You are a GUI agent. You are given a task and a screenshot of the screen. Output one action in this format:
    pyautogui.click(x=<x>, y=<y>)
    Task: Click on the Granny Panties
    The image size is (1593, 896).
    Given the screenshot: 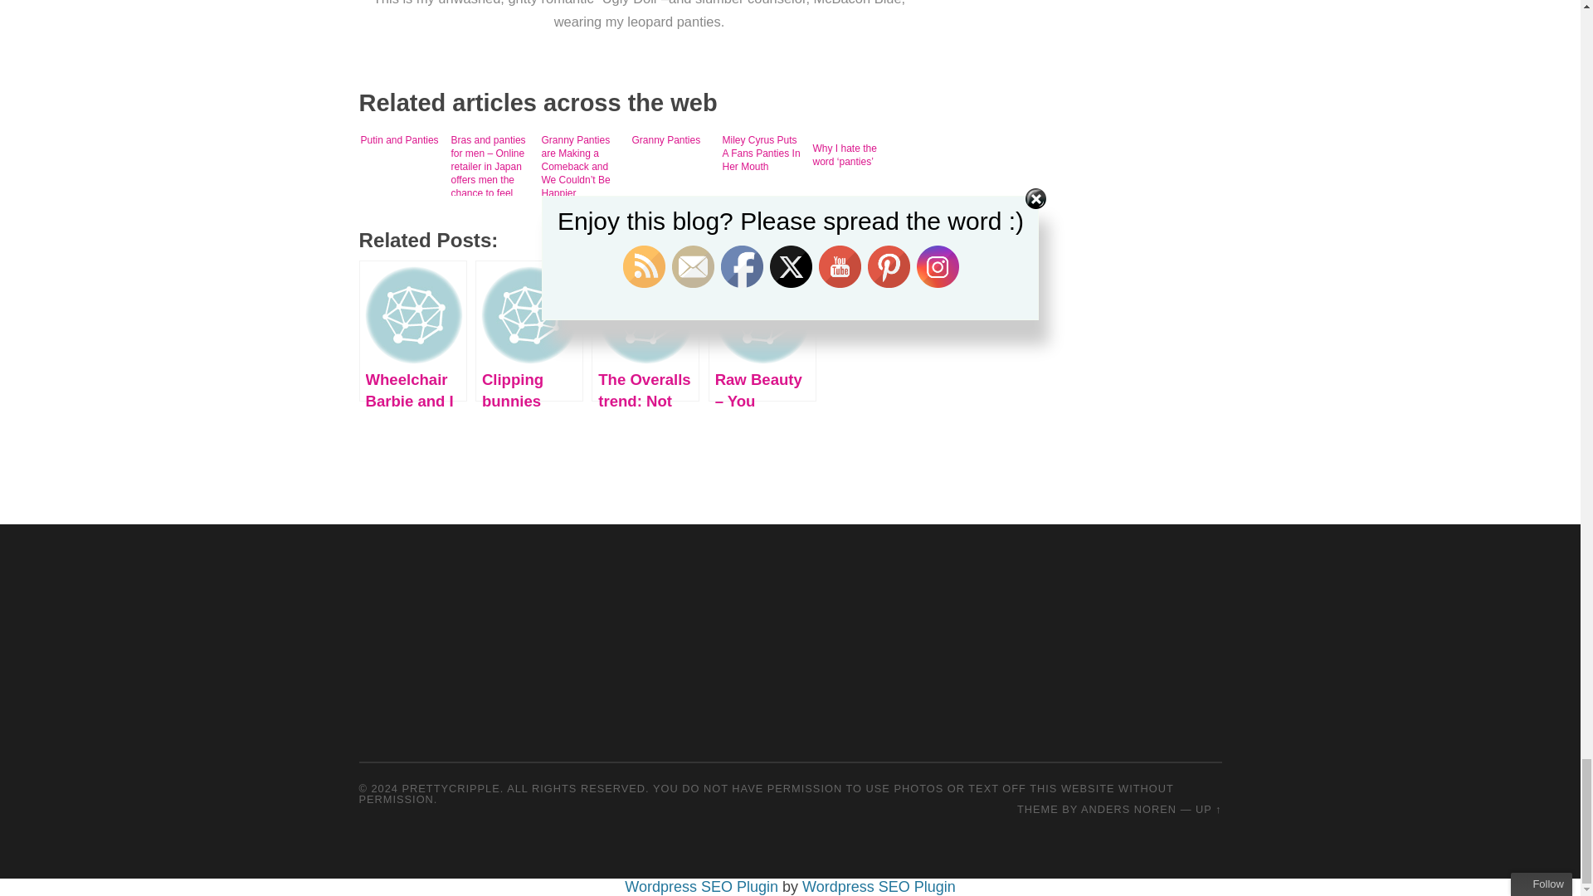 What is the action you would take?
    pyautogui.click(x=674, y=163)
    